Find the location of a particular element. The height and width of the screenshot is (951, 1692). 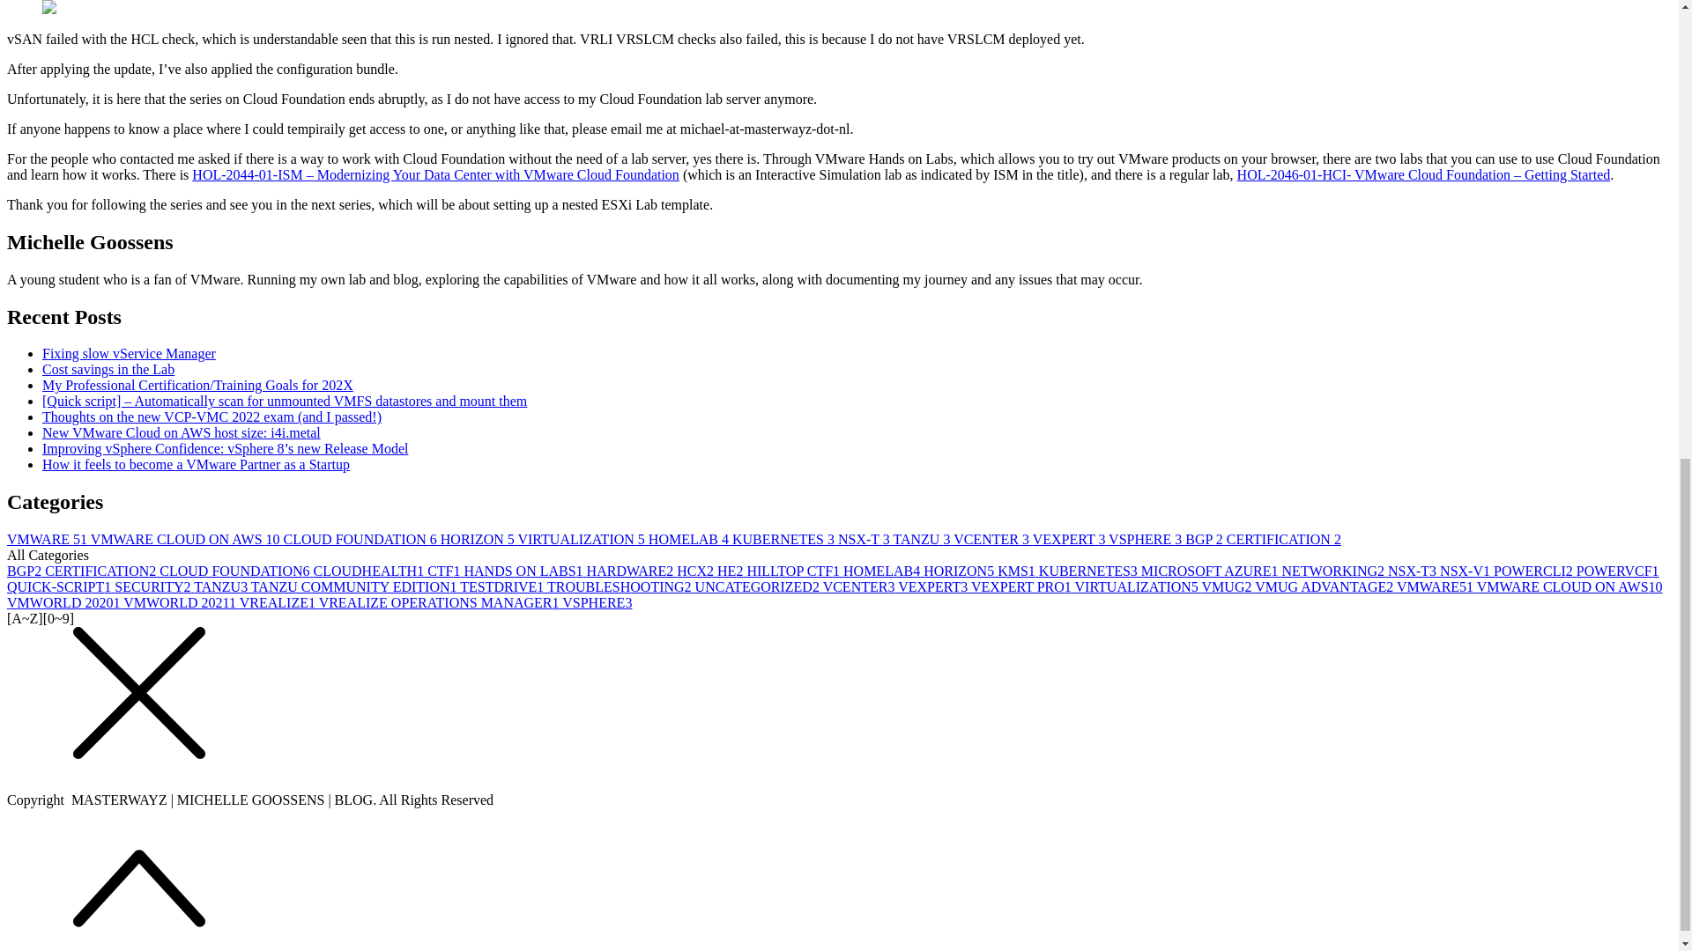

Cost savings in the Lab is located at coordinates (108, 369).